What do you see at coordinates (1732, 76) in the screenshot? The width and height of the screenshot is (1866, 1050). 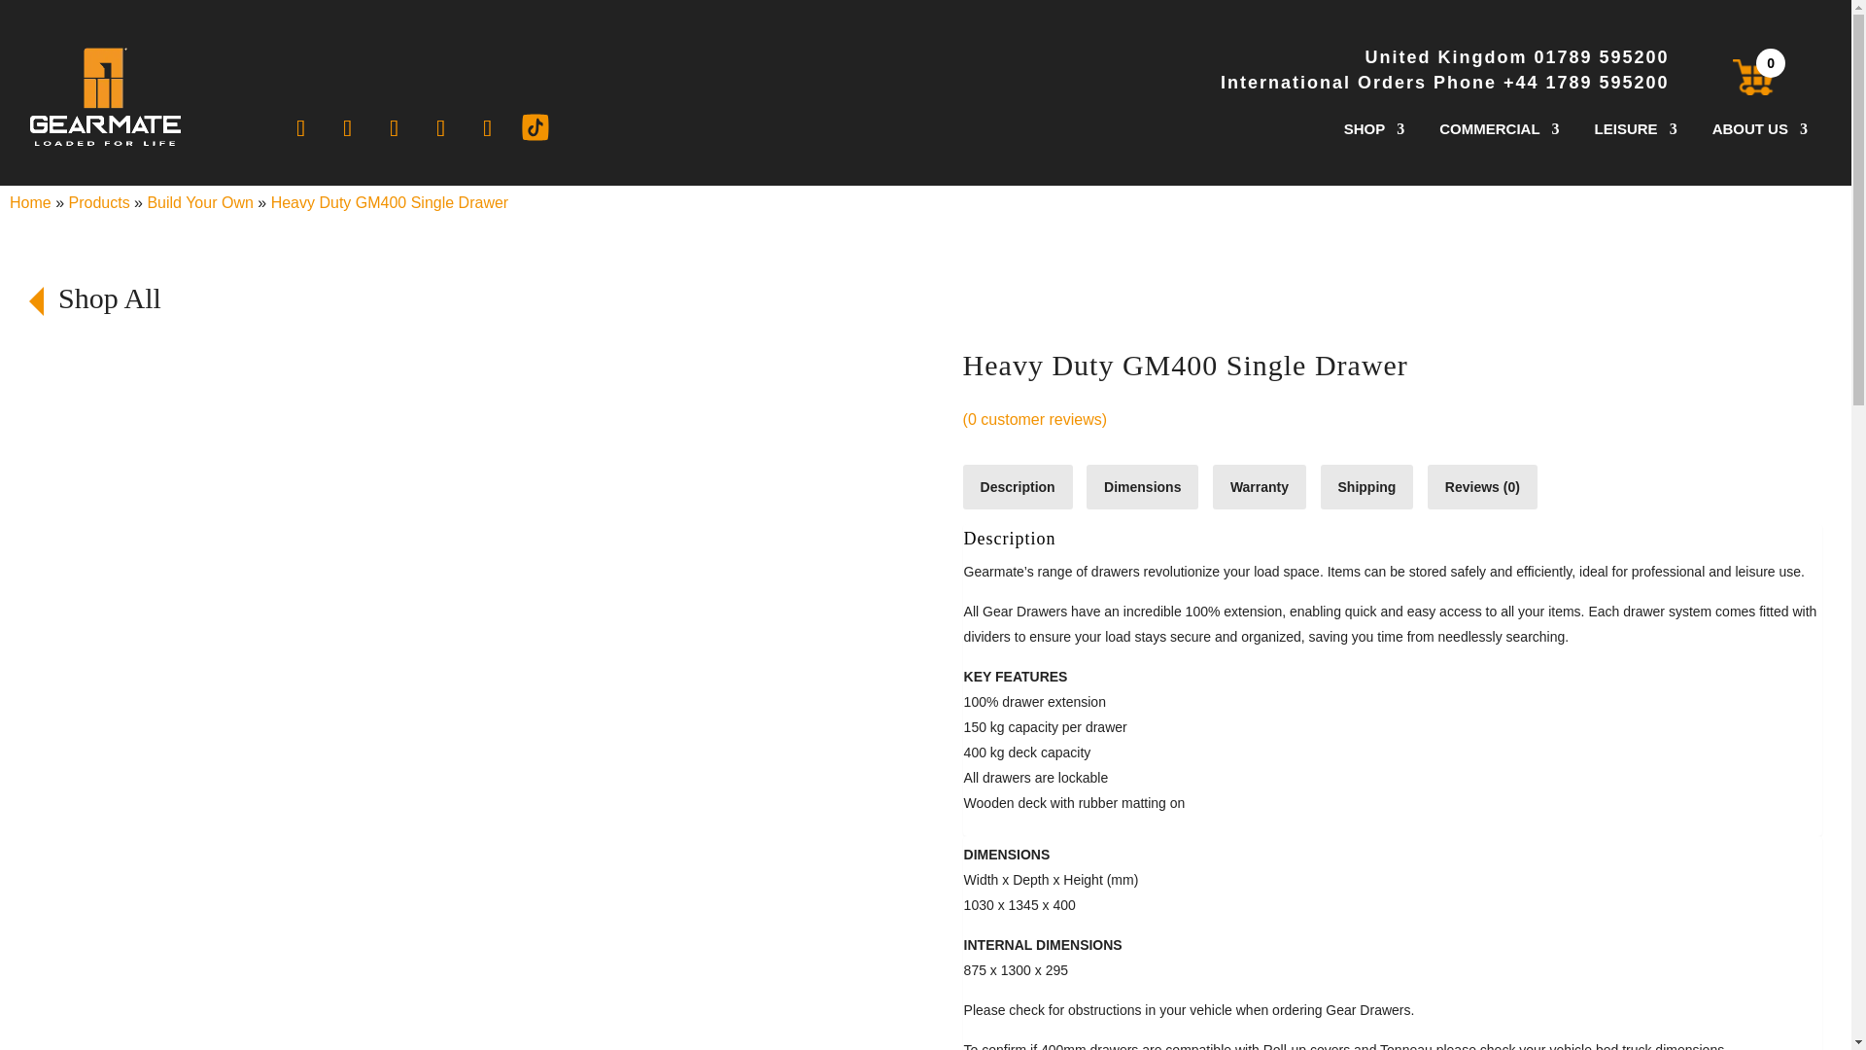 I see `0` at bounding box center [1732, 76].